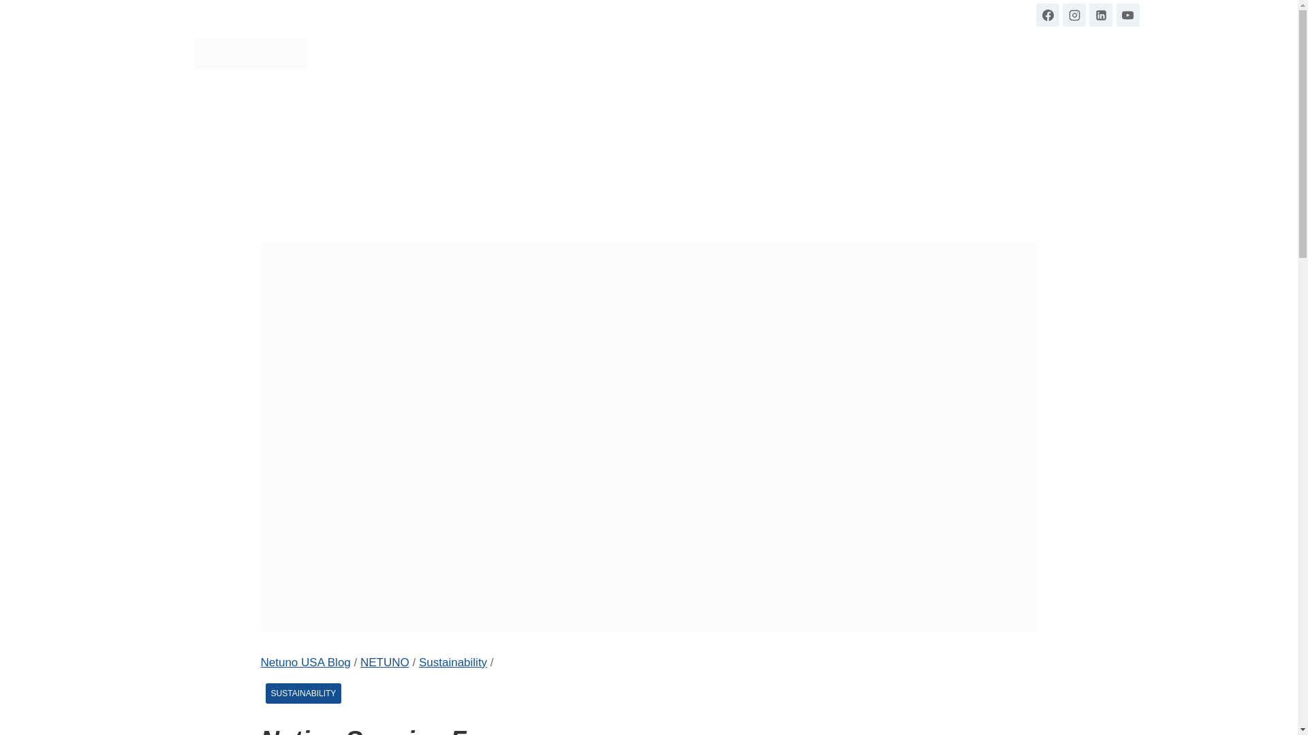  Describe the element at coordinates (305, 662) in the screenshot. I see `Go to Netuno USA Blog.` at that location.